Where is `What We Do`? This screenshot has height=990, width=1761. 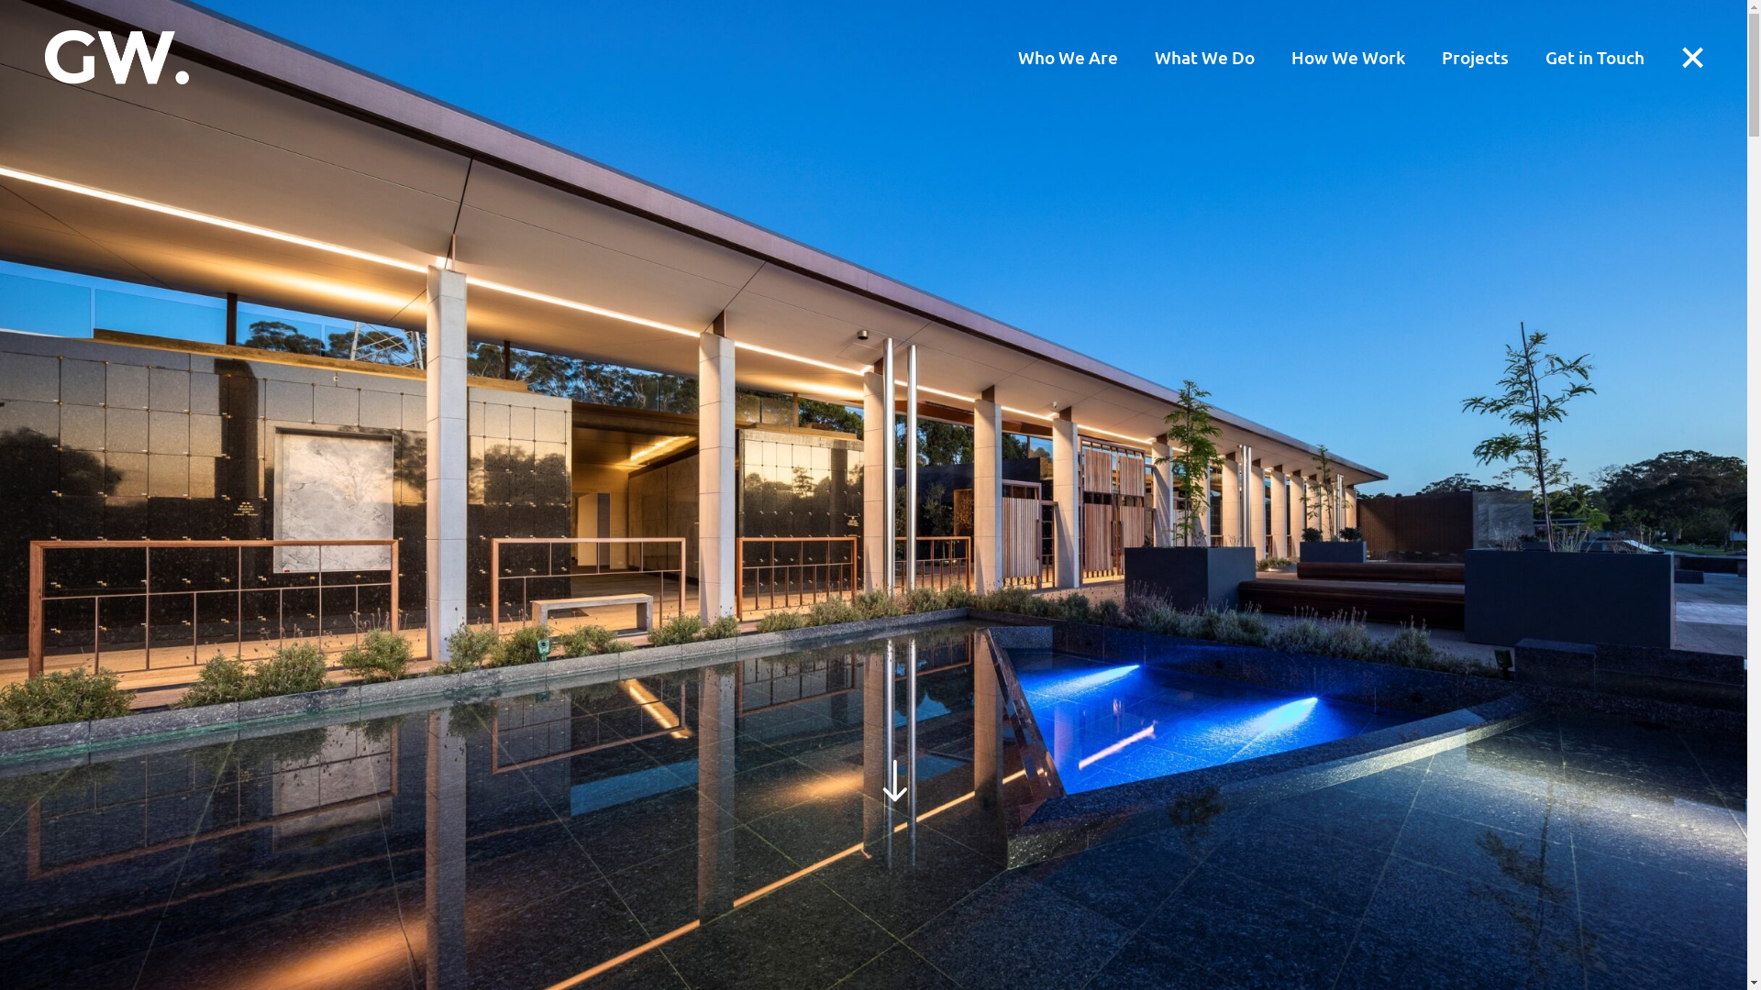 What We Do is located at coordinates (1205, 57).